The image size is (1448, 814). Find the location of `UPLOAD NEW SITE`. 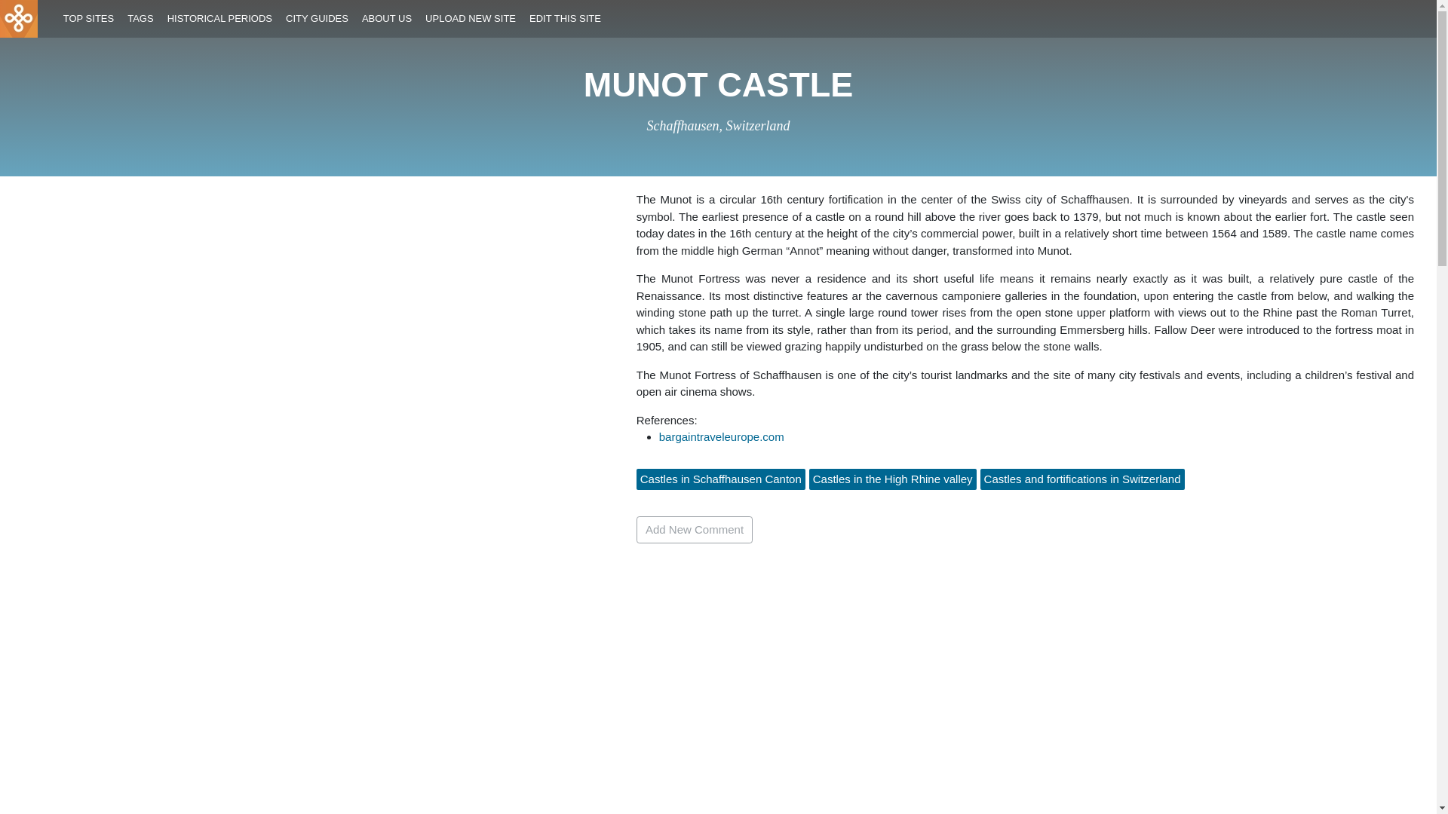

UPLOAD NEW SITE is located at coordinates (471, 19).